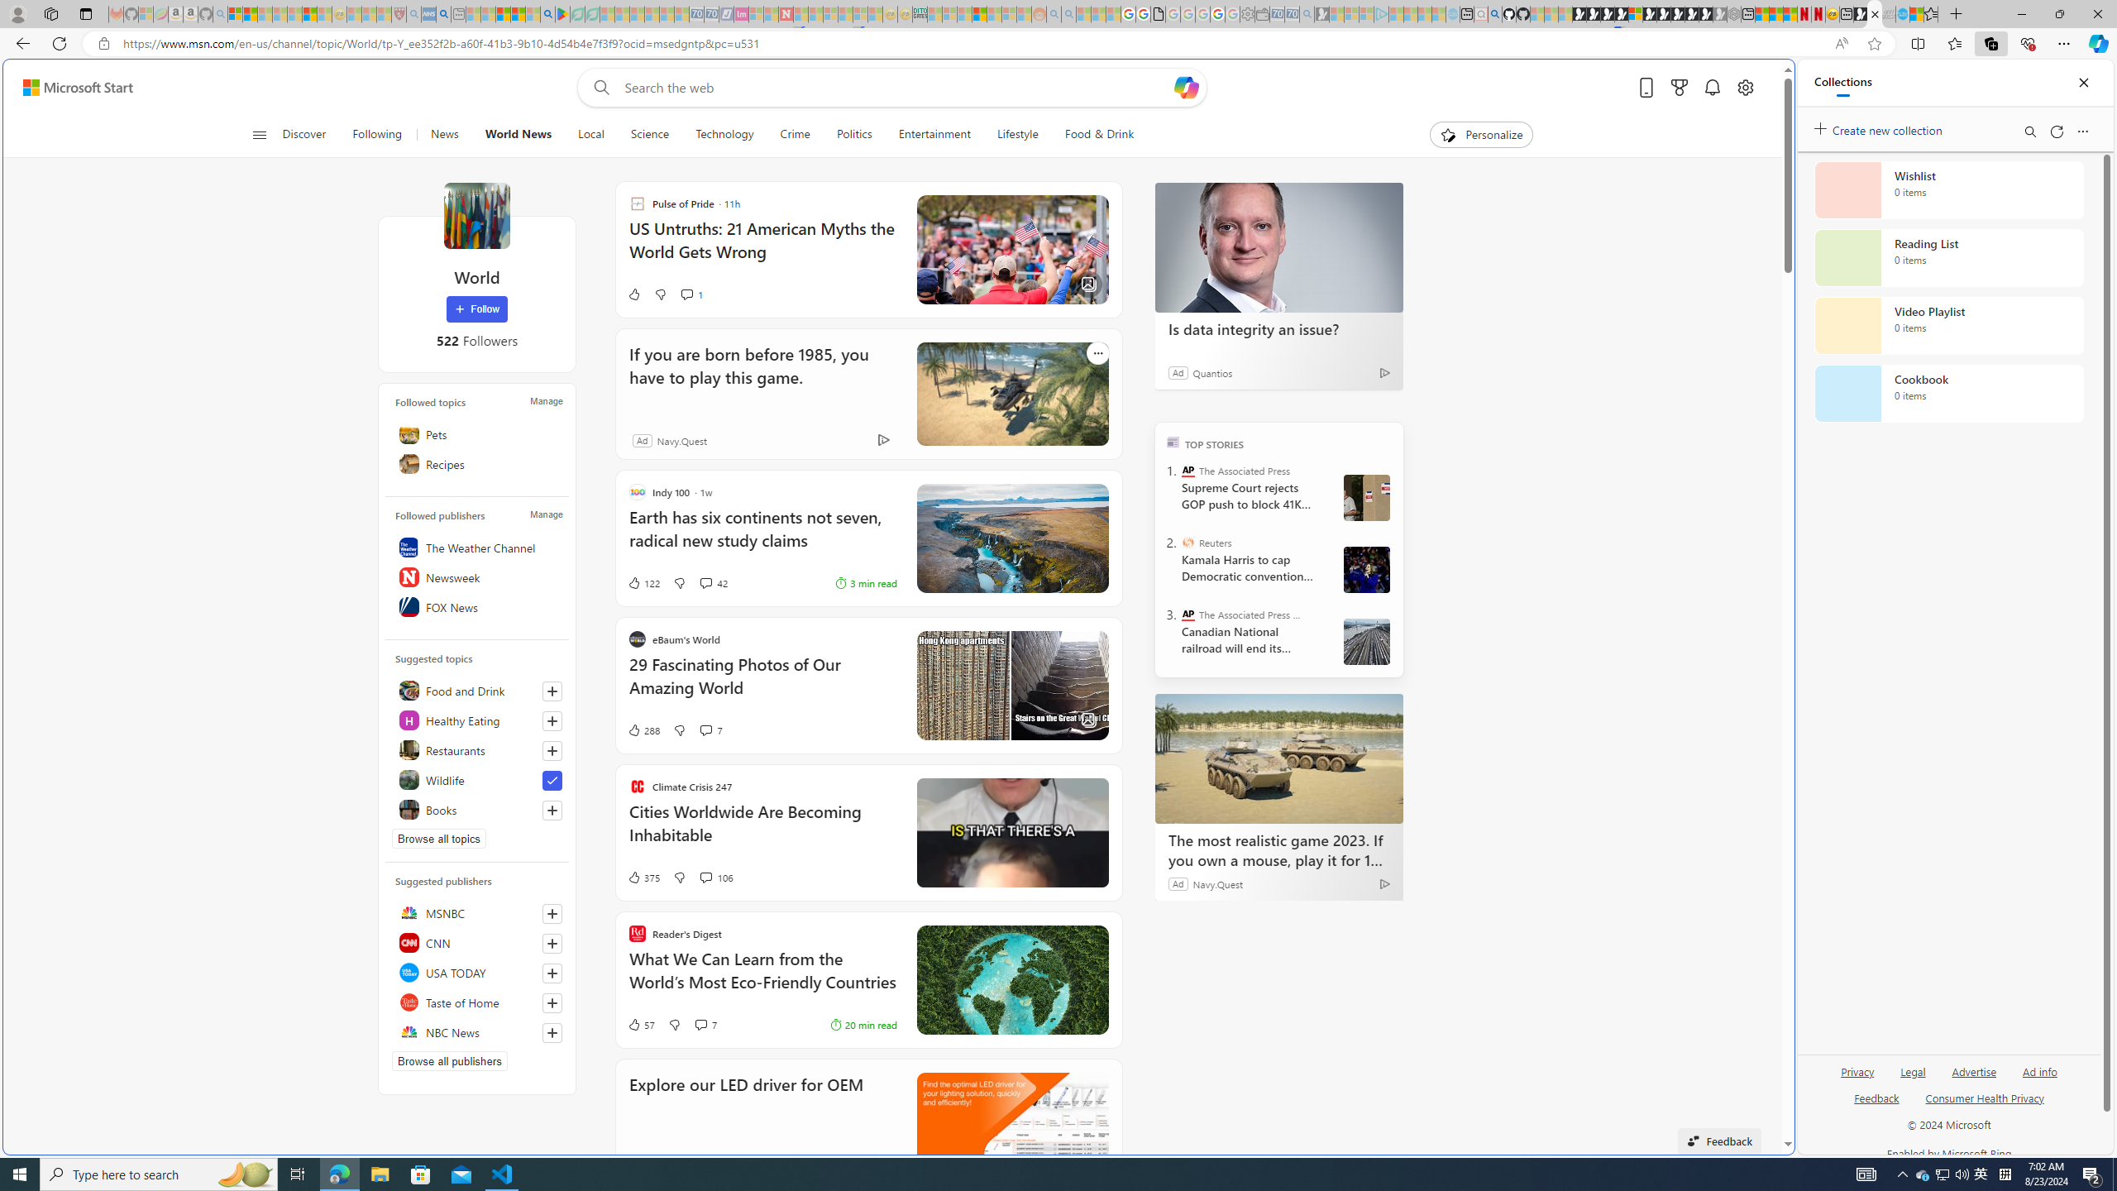  Describe the element at coordinates (476, 1032) in the screenshot. I see `NBC News` at that location.